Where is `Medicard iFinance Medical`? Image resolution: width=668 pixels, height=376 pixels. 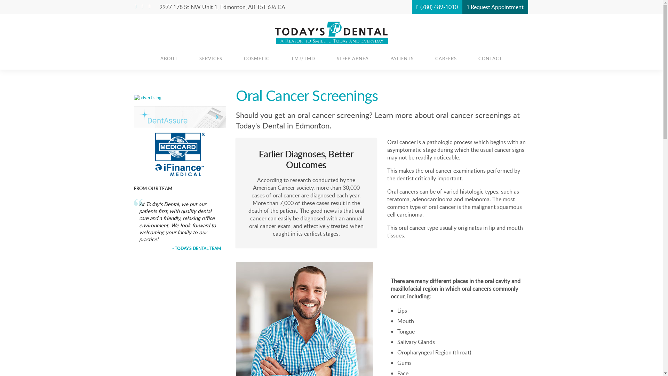 Medicard iFinance Medical is located at coordinates (180, 154).